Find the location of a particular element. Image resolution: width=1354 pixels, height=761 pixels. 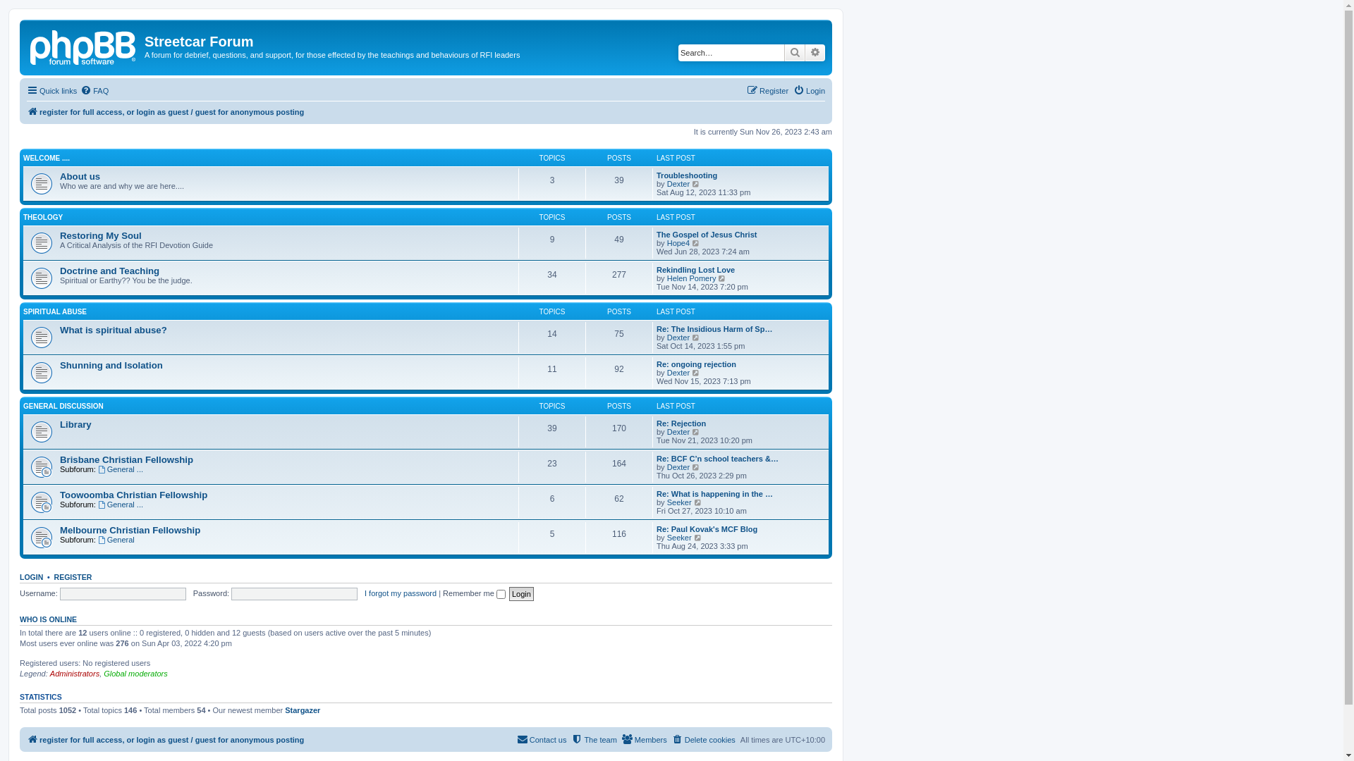

View the latest post is located at coordinates (698, 502).